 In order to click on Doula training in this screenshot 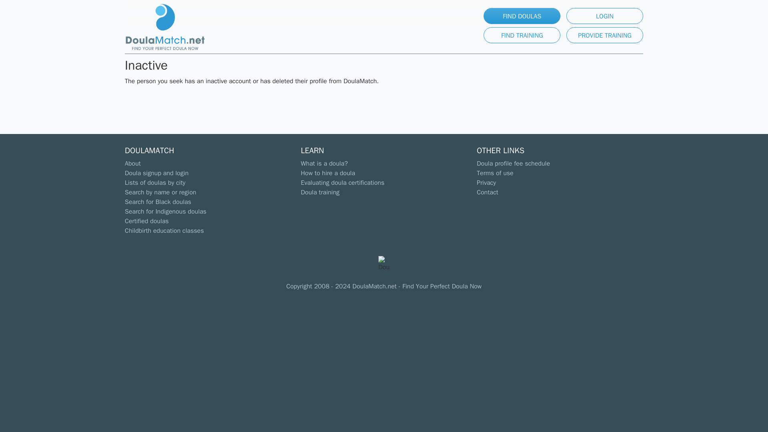, I will do `click(320, 192)`.